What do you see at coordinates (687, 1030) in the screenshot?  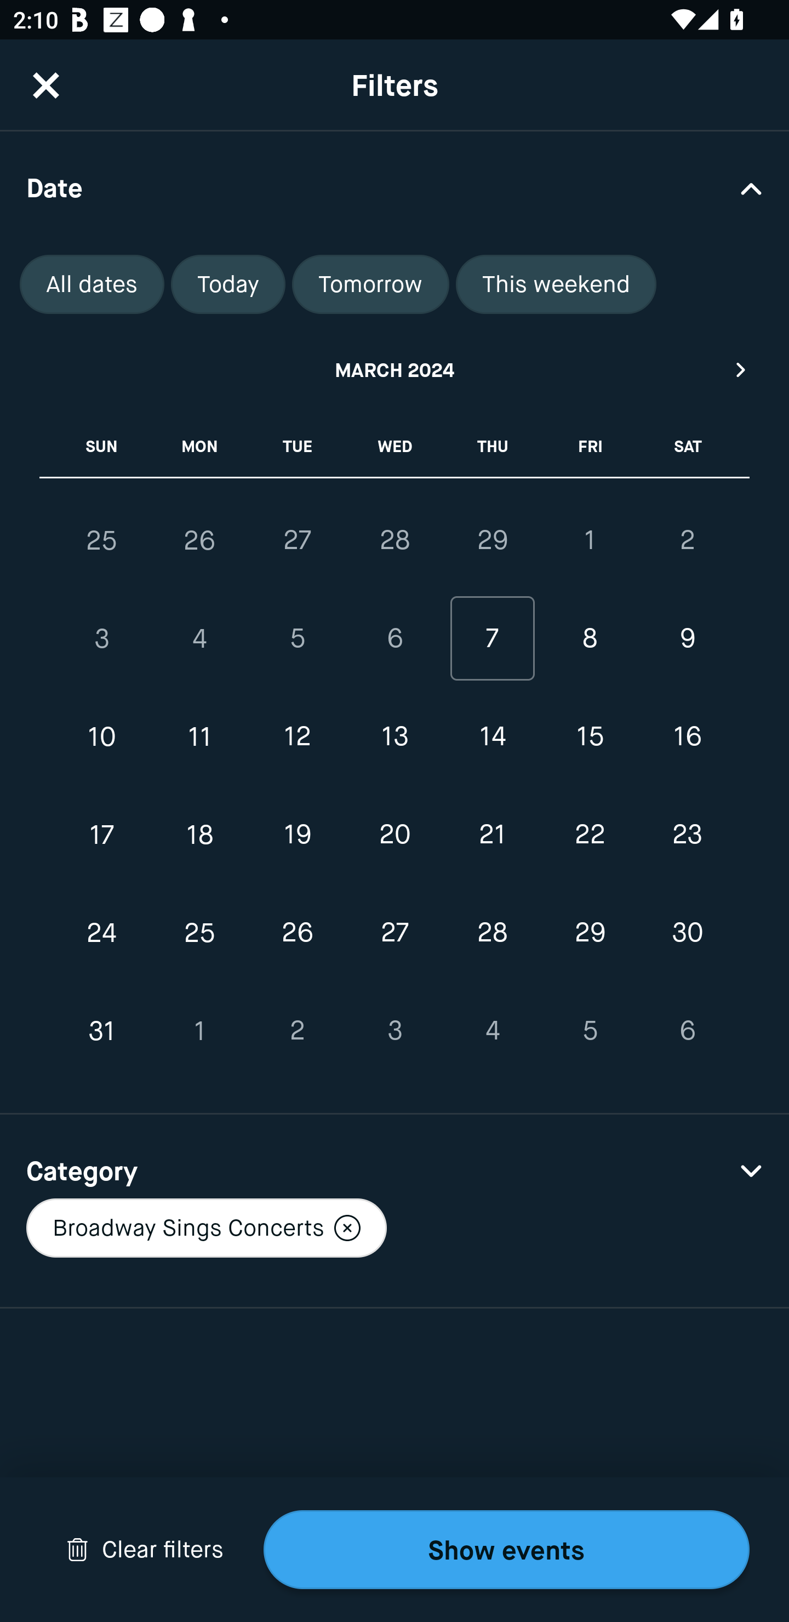 I see `6` at bounding box center [687, 1030].